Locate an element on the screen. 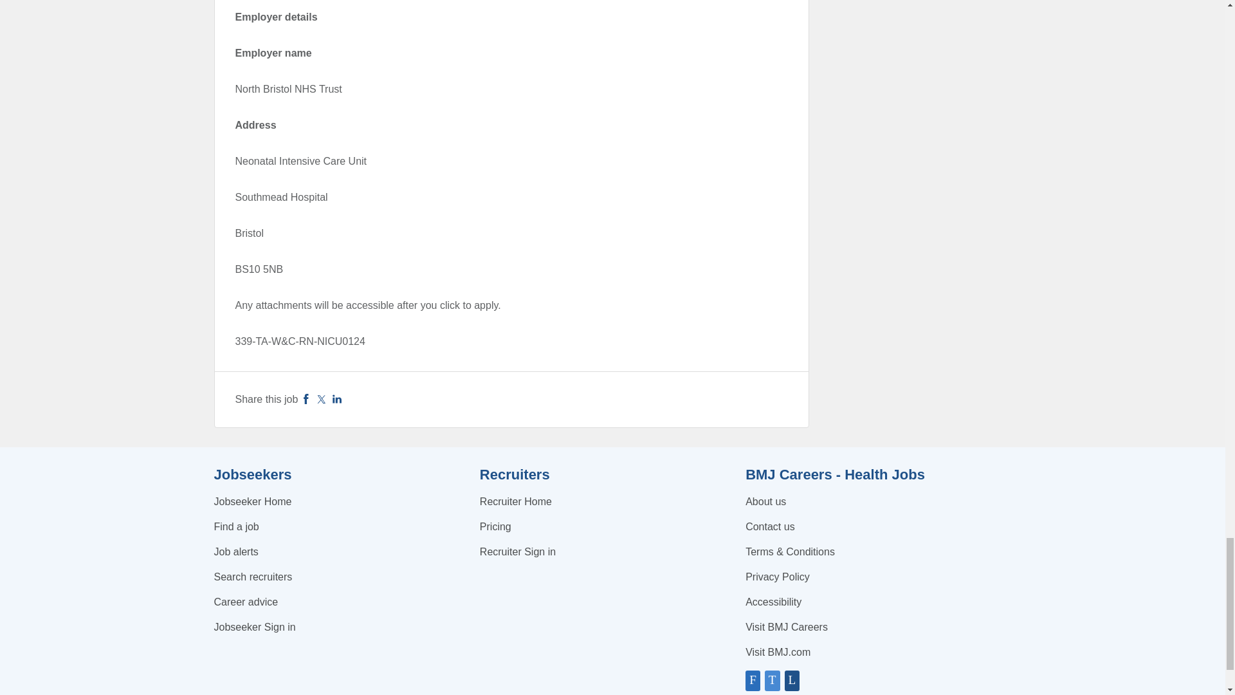 The height and width of the screenshot is (695, 1235). LinkedIn is located at coordinates (337, 399).